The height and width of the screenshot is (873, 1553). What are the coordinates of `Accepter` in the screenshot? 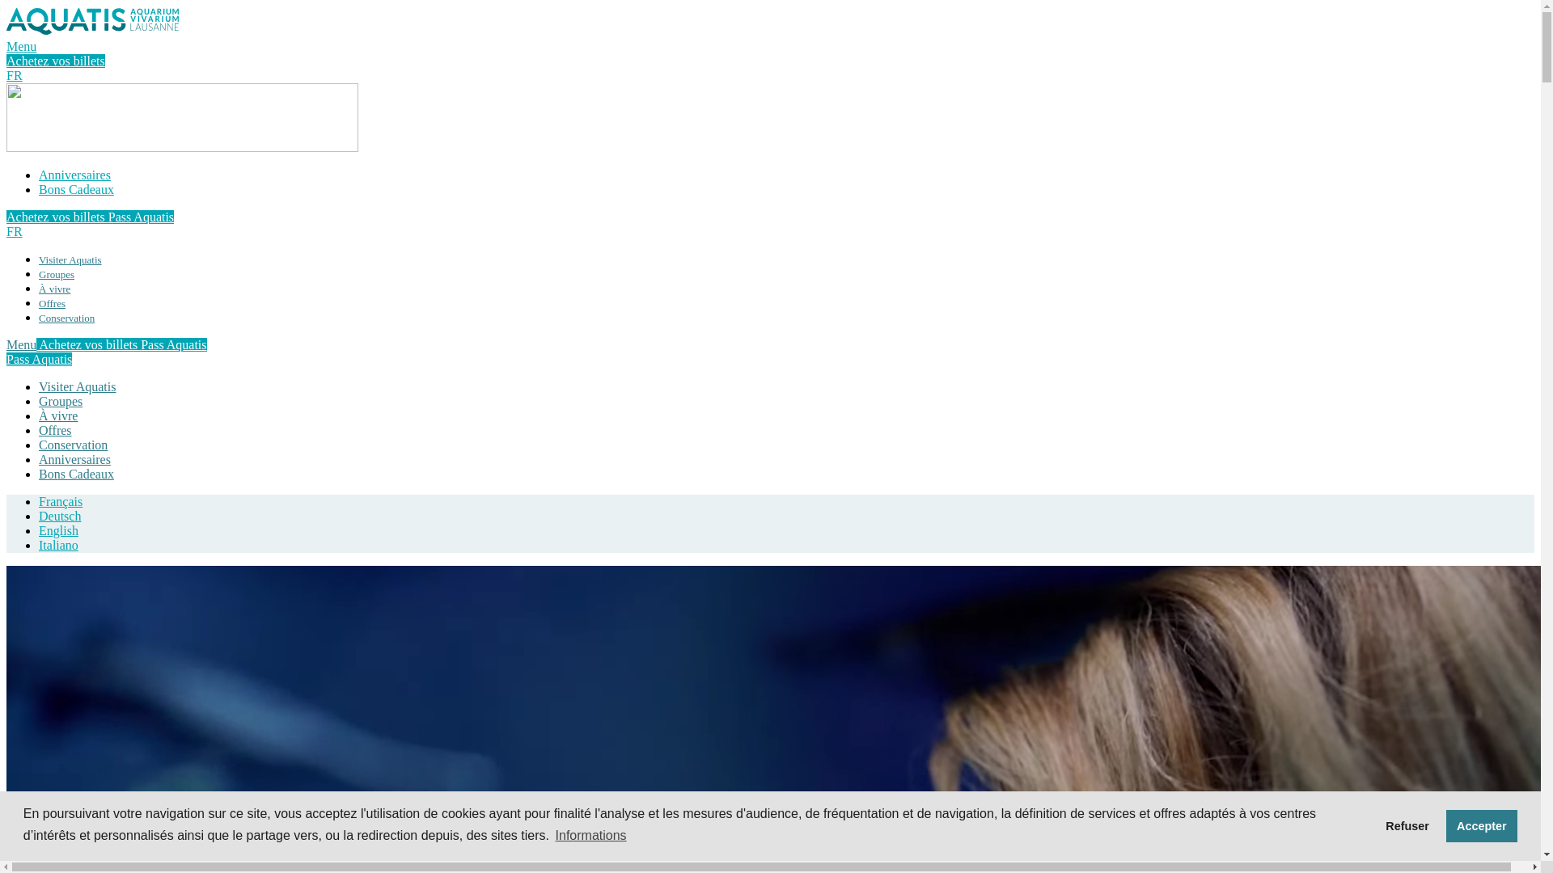 It's located at (1482, 826).